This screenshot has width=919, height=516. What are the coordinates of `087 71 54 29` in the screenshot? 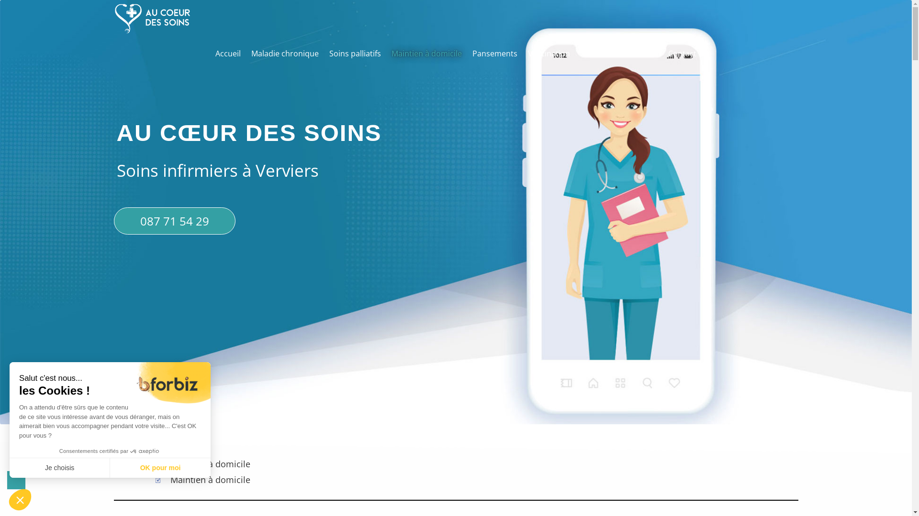 It's located at (174, 221).